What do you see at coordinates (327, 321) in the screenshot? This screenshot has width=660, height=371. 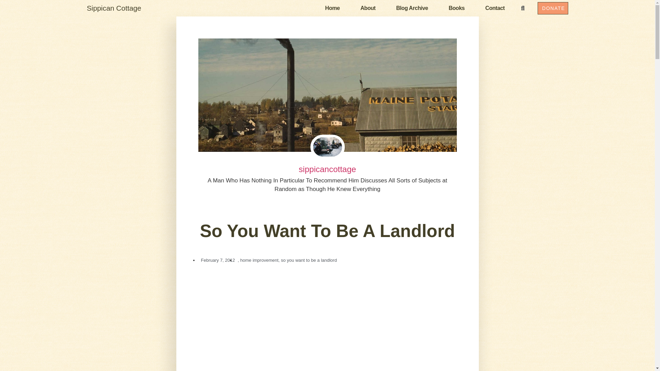 I see `Hoarder's House- Dirtiest, Most filthy house on Youtube` at bounding box center [327, 321].